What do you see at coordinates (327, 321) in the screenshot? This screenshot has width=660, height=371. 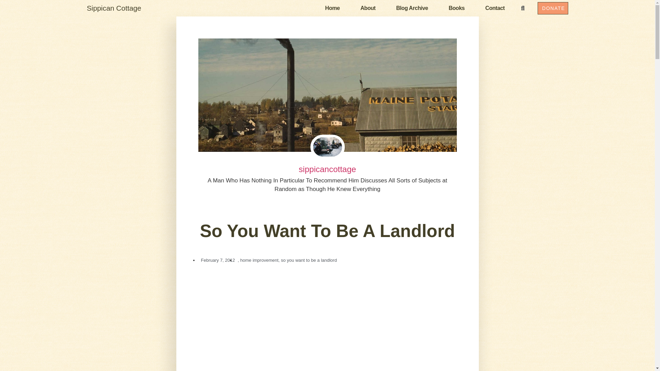 I see `Hoarder's House- Dirtiest, Most filthy house on Youtube` at bounding box center [327, 321].